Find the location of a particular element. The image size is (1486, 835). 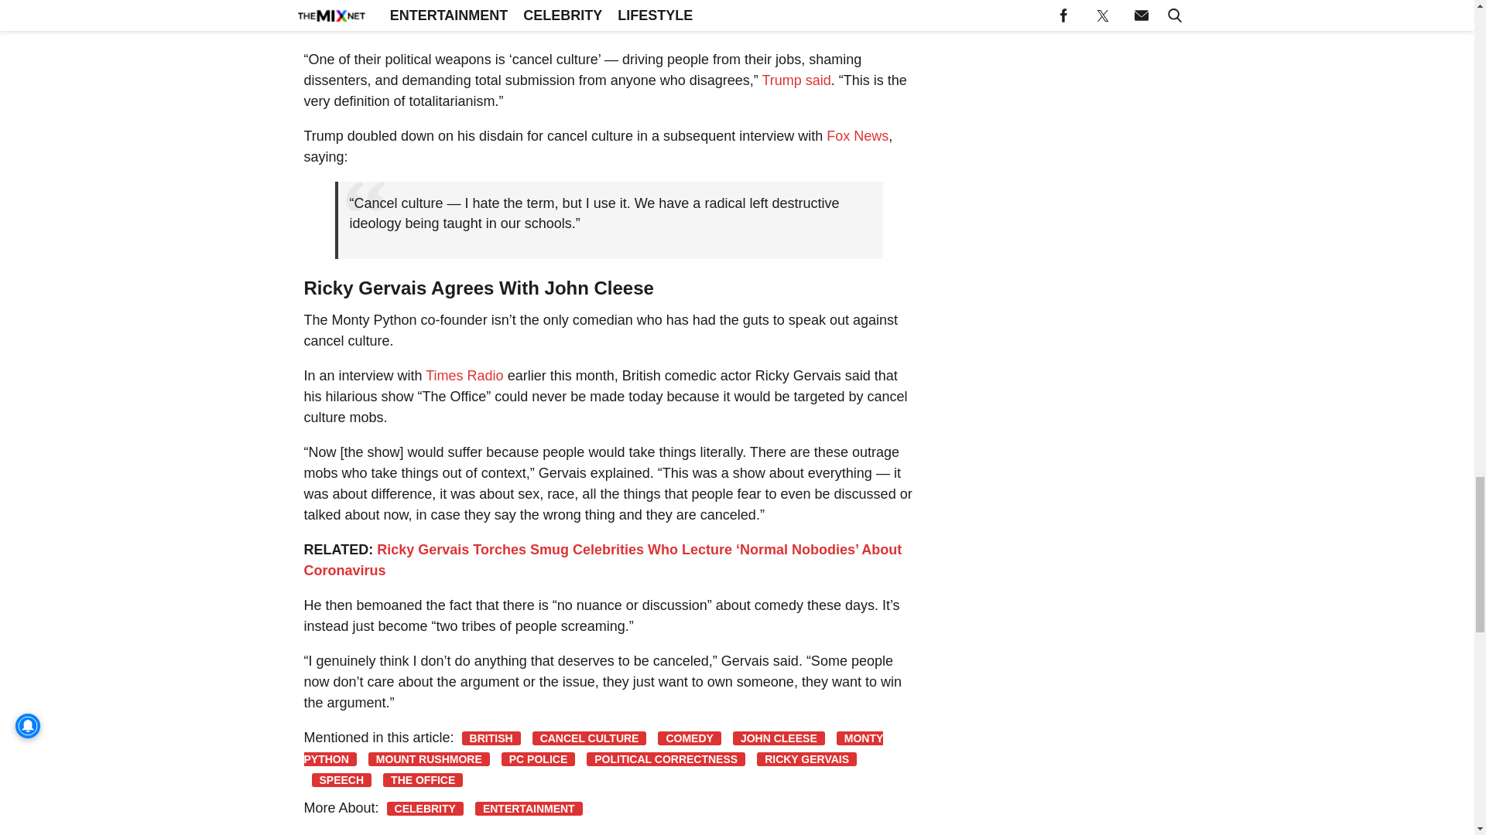

PC POLICE is located at coordinates (539, 759).